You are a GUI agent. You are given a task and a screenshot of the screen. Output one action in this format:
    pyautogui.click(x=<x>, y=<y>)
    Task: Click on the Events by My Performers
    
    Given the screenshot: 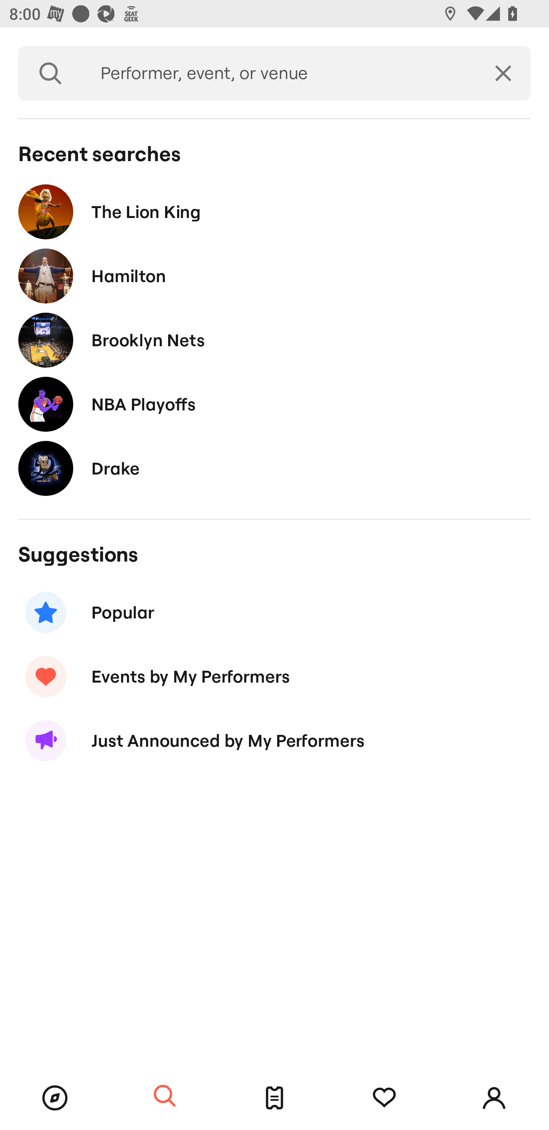 What is the action you would take?
    pyautogui.click(x=274, y=676)
    